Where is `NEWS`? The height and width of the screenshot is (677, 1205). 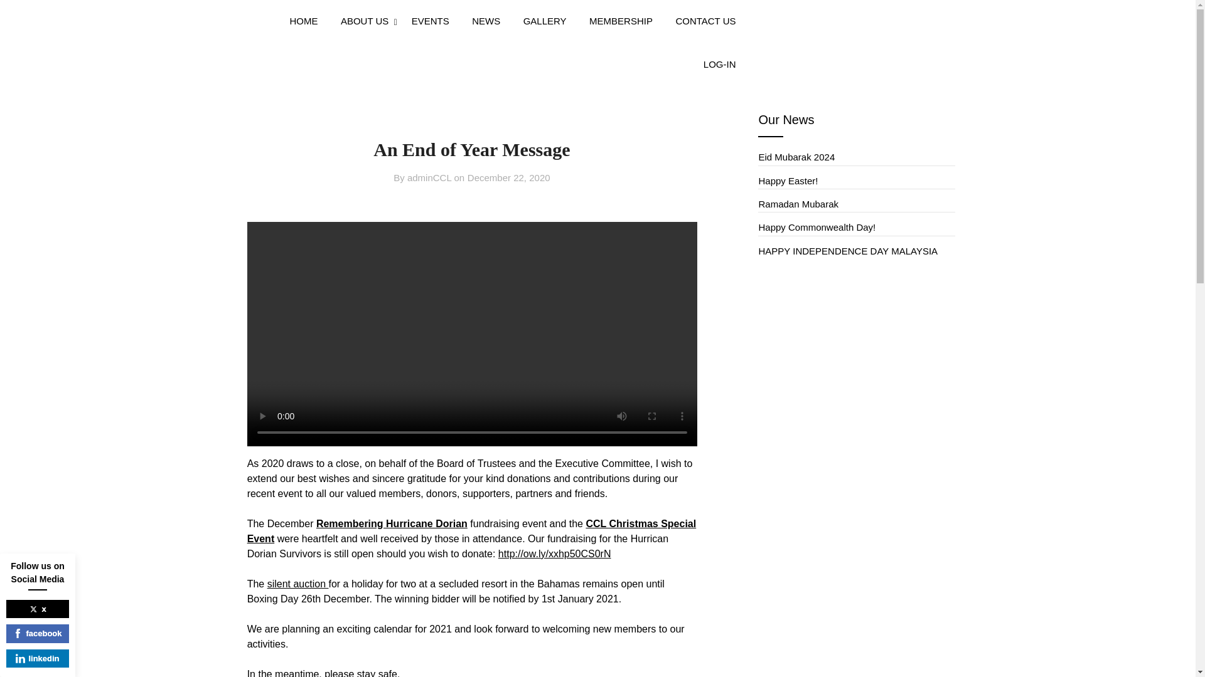 NEWS is located at coordinates (486, 21).